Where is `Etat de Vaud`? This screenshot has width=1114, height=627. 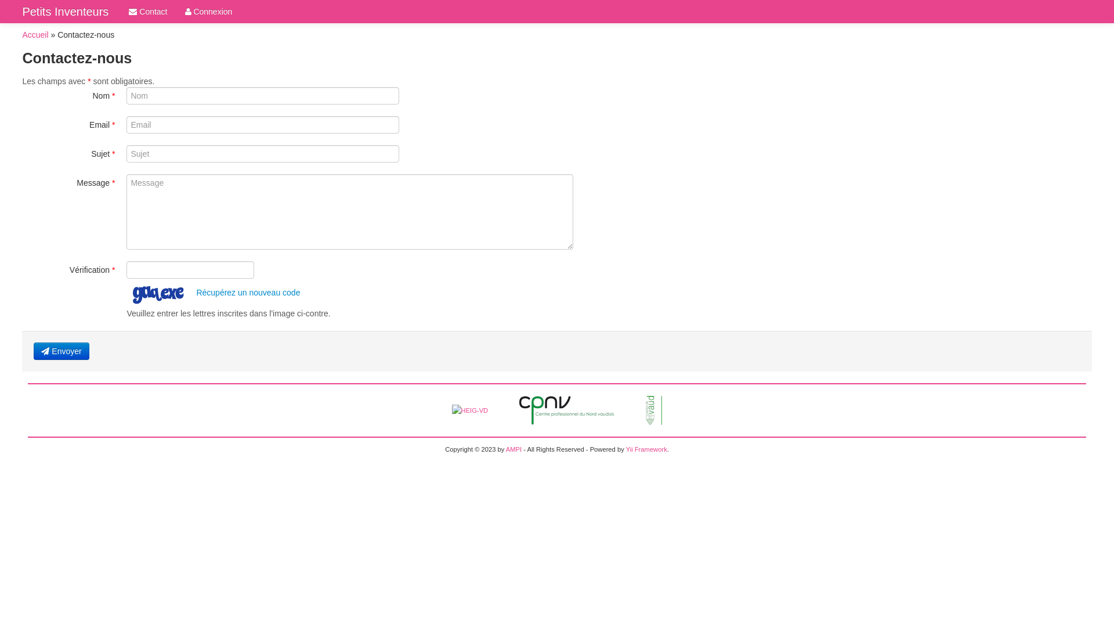
Etat de Vaud is located at coordinates (653, 410).